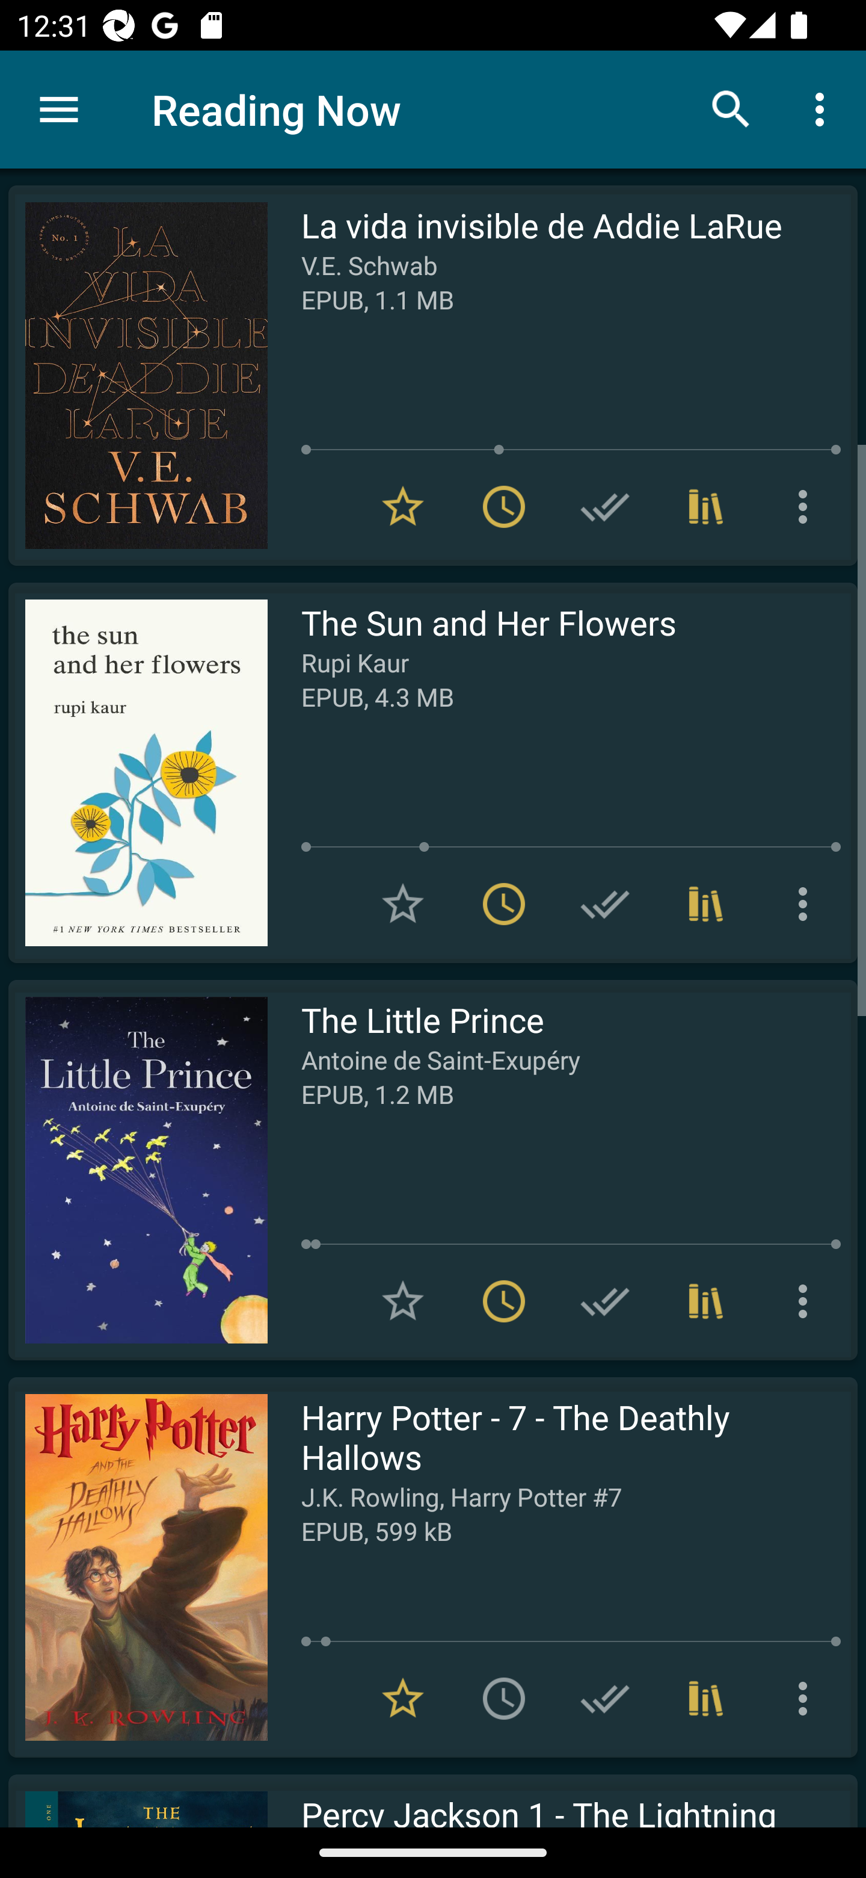  I want to click on Collections (1), so click(706, 507).